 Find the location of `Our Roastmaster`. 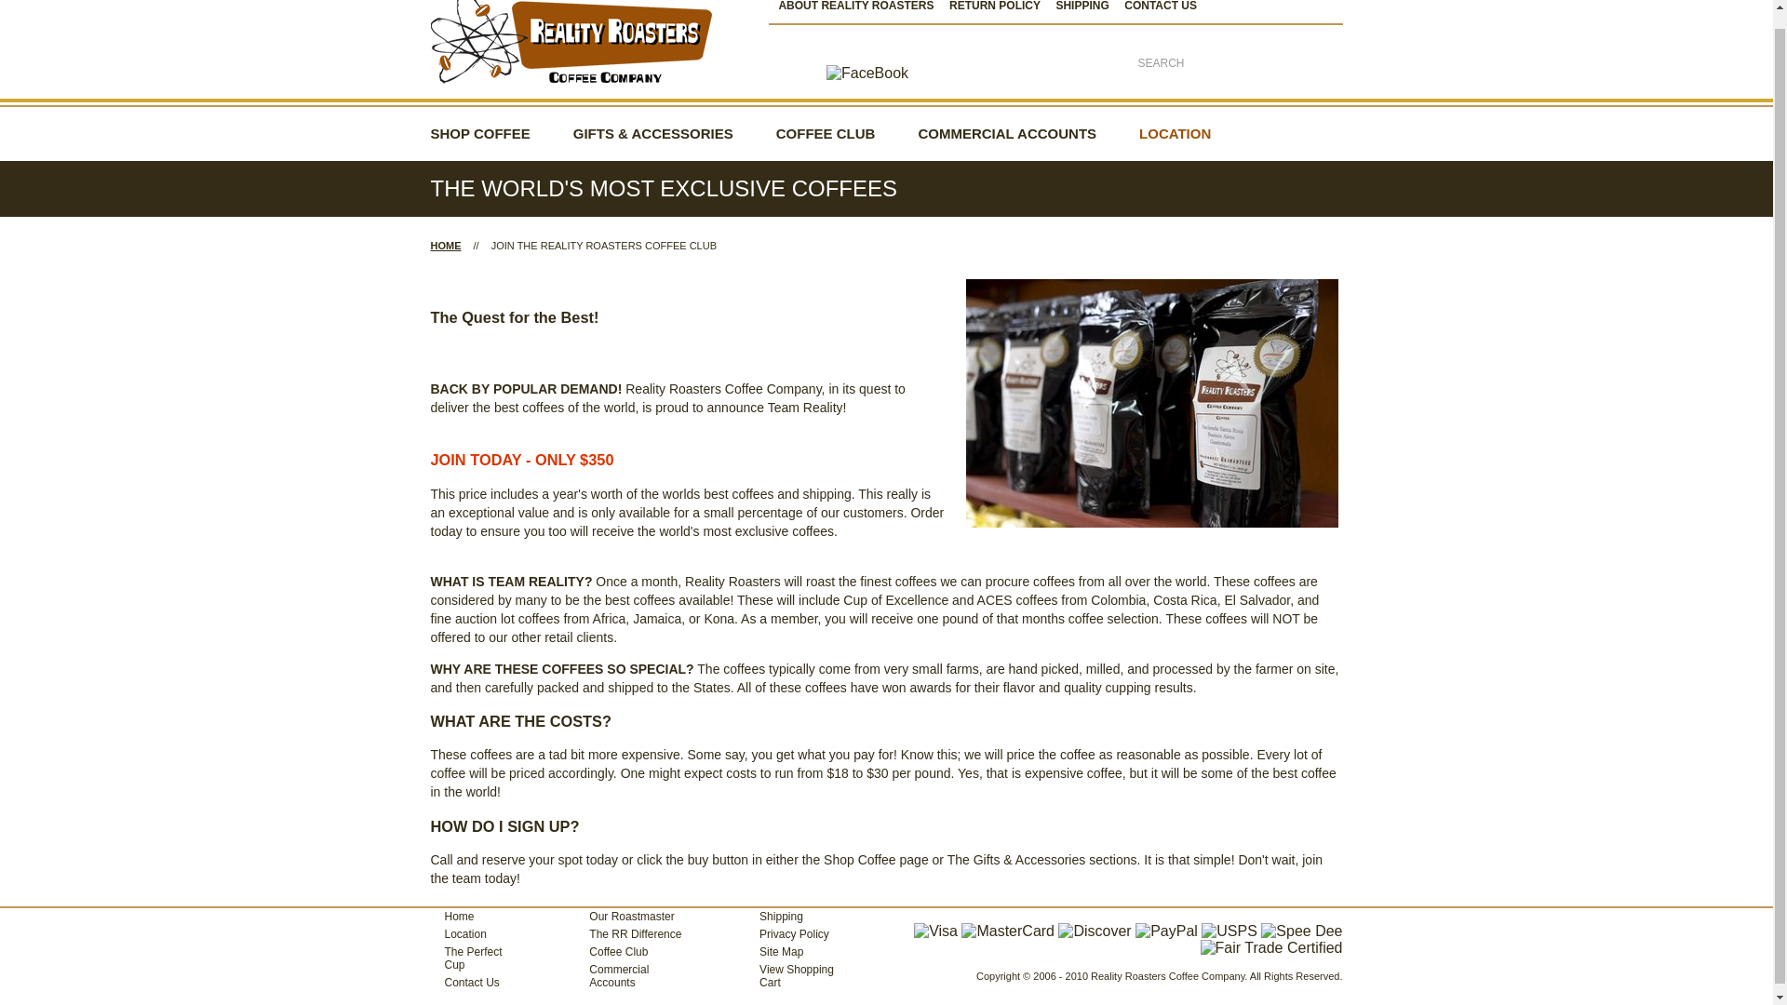

Our Roastmaster is located at coordinates (629, 917).